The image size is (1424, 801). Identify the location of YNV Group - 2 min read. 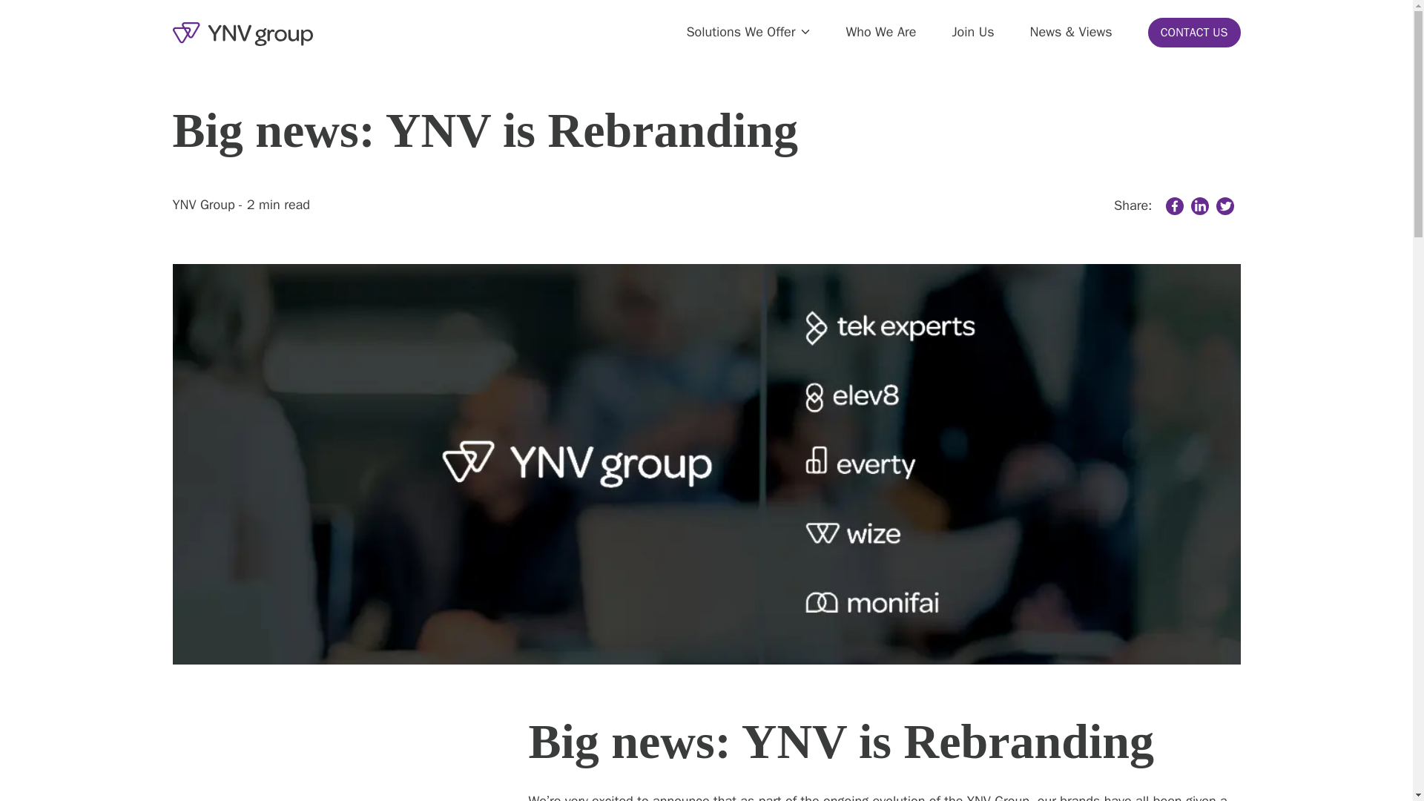
(241, 205).